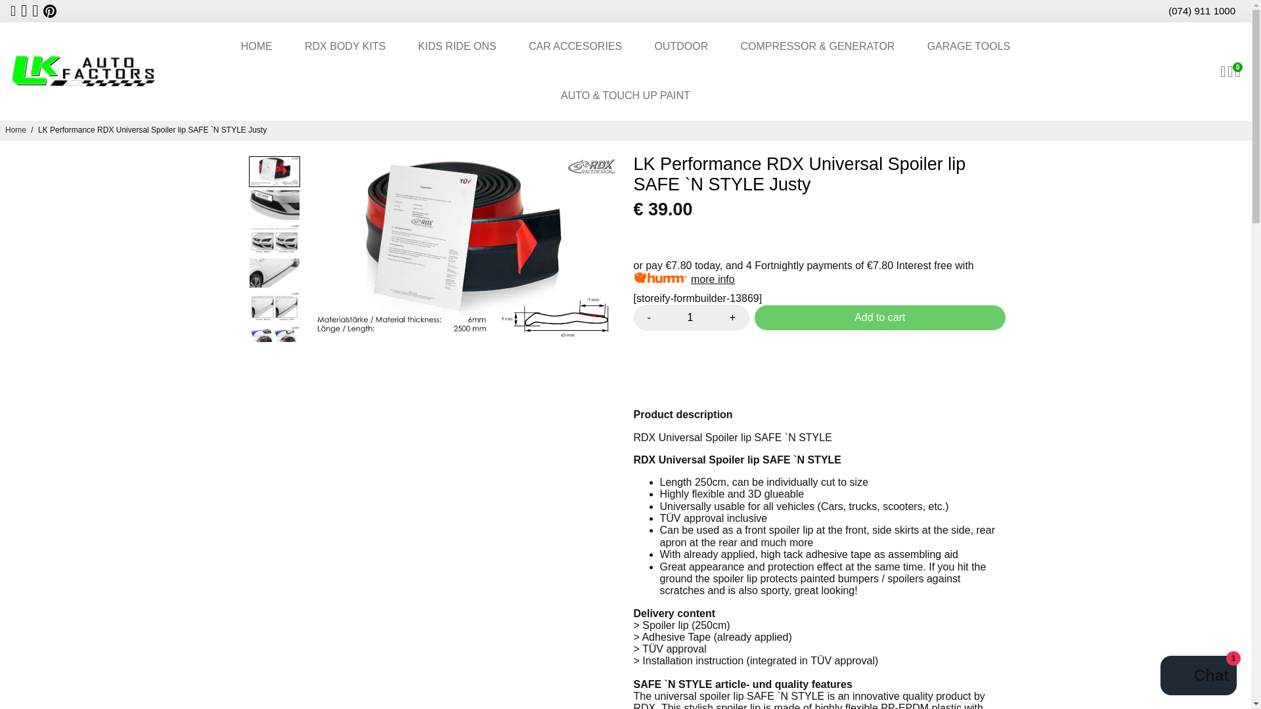 Image resolution: width=1261 pixels, height=709 pixels. I want to click on HOME, so click(257, 47).